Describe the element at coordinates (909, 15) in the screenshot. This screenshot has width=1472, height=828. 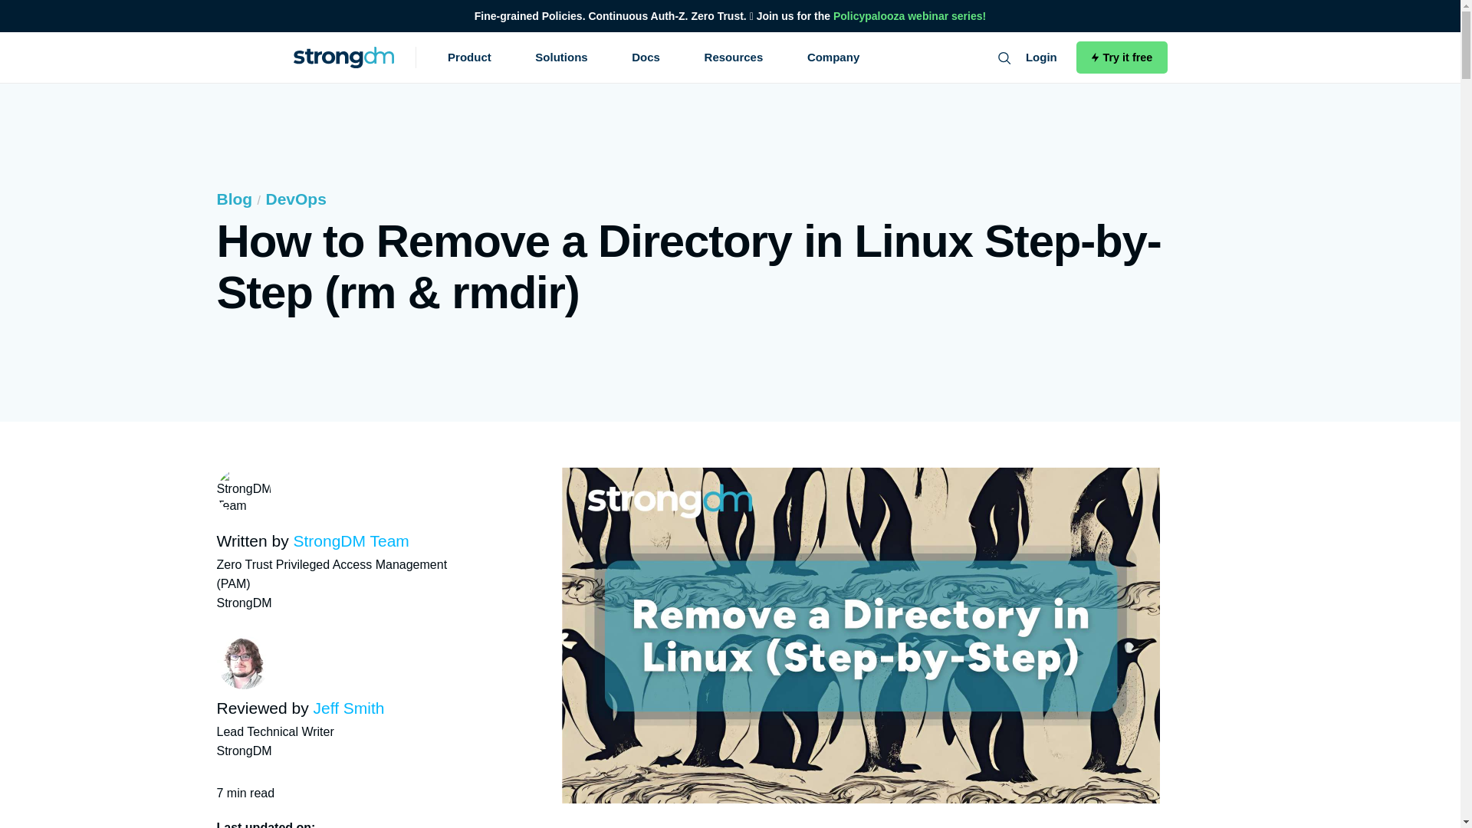
I see `Policypalooza webinar series!` at that location.